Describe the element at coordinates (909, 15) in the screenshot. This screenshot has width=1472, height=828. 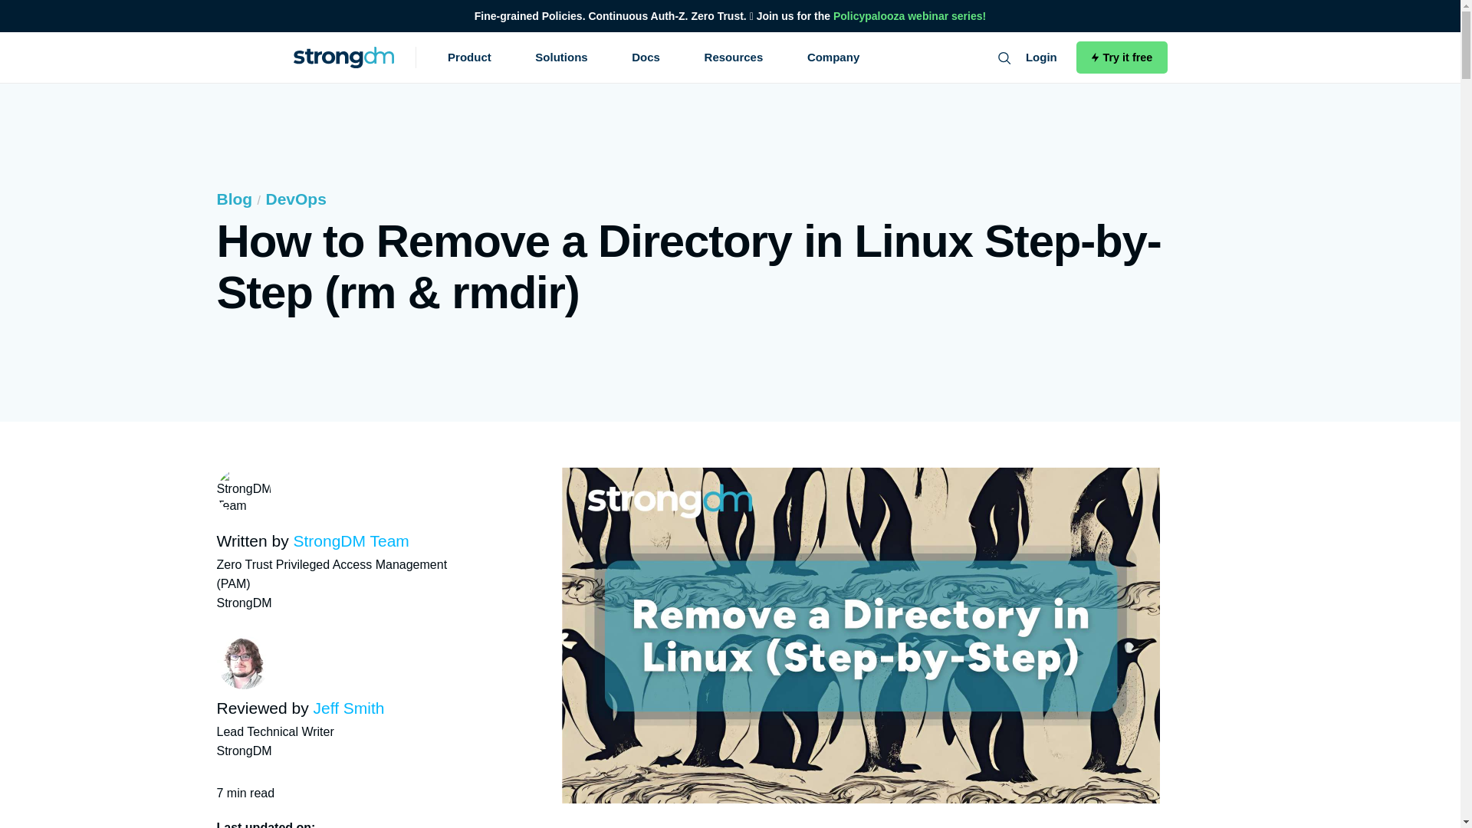
I see `Policypalooza webinar series!` at that location.